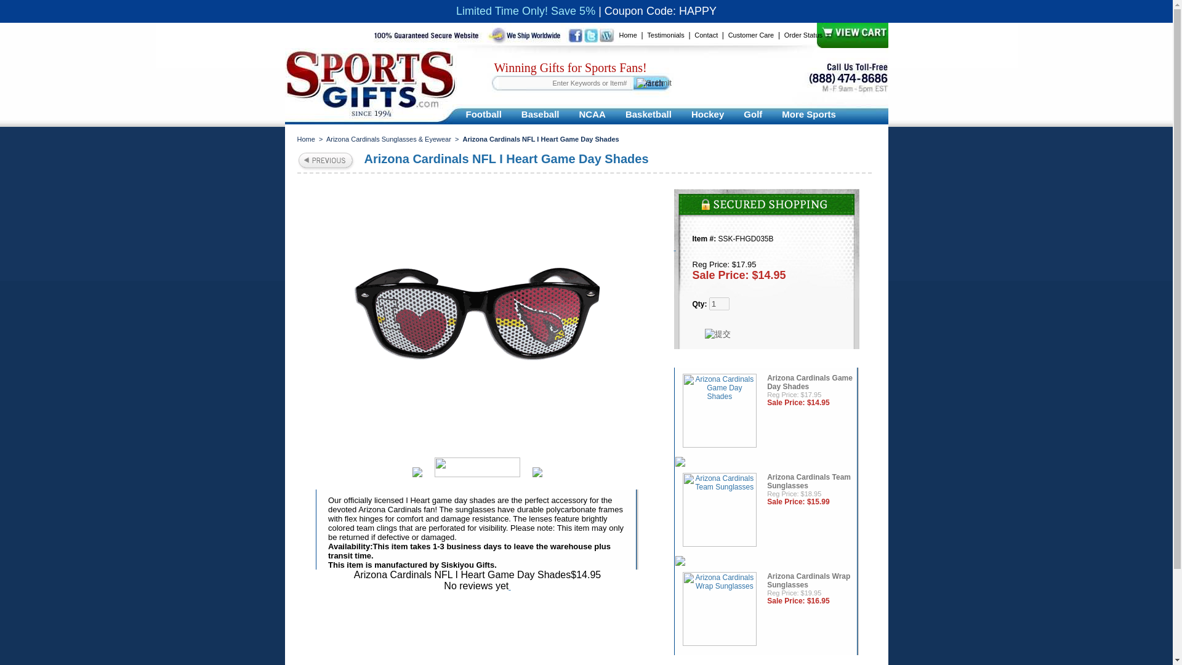  What do you see at coordinates (649, 113) in the screenshot?
I see `Basketball` at bounding box center [649, 113].